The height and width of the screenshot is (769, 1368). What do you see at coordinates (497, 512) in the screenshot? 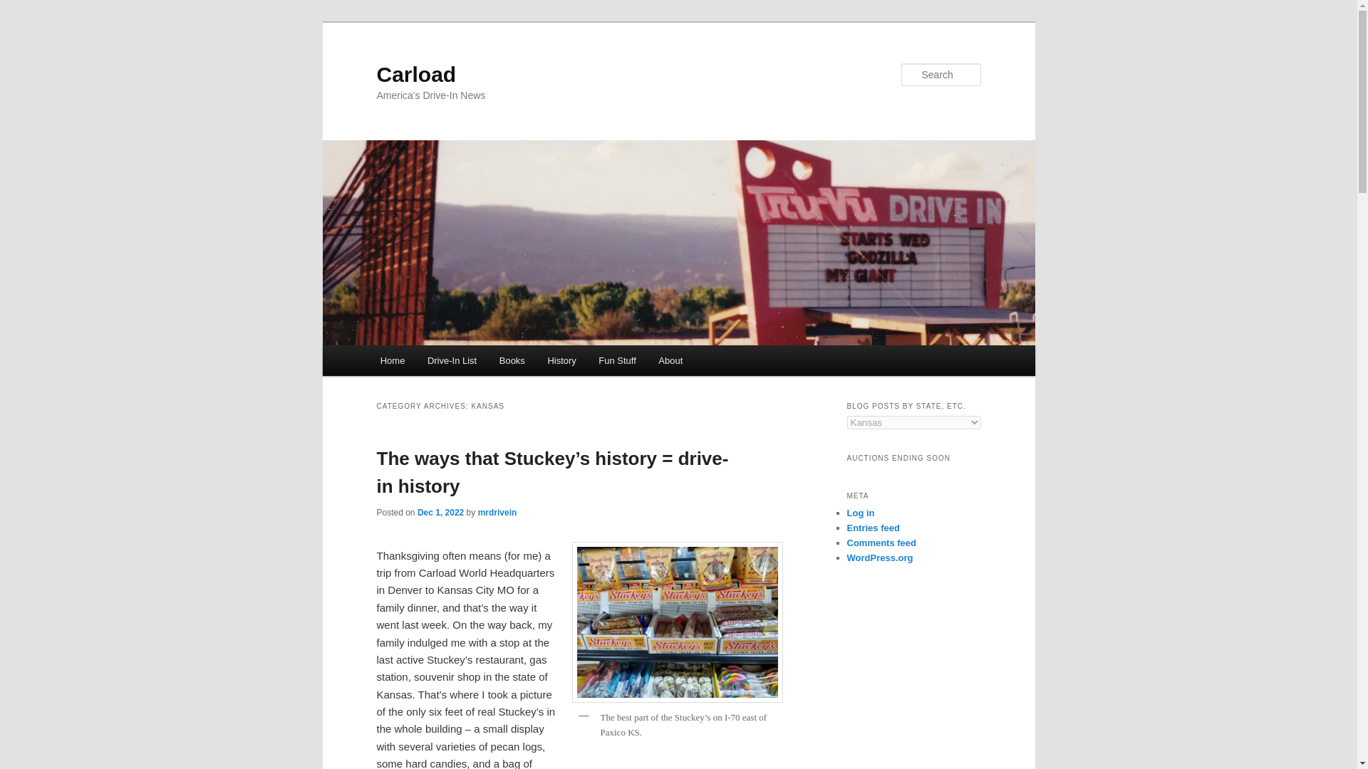
I see `mrdrivein` at bounding box center [497, 512].